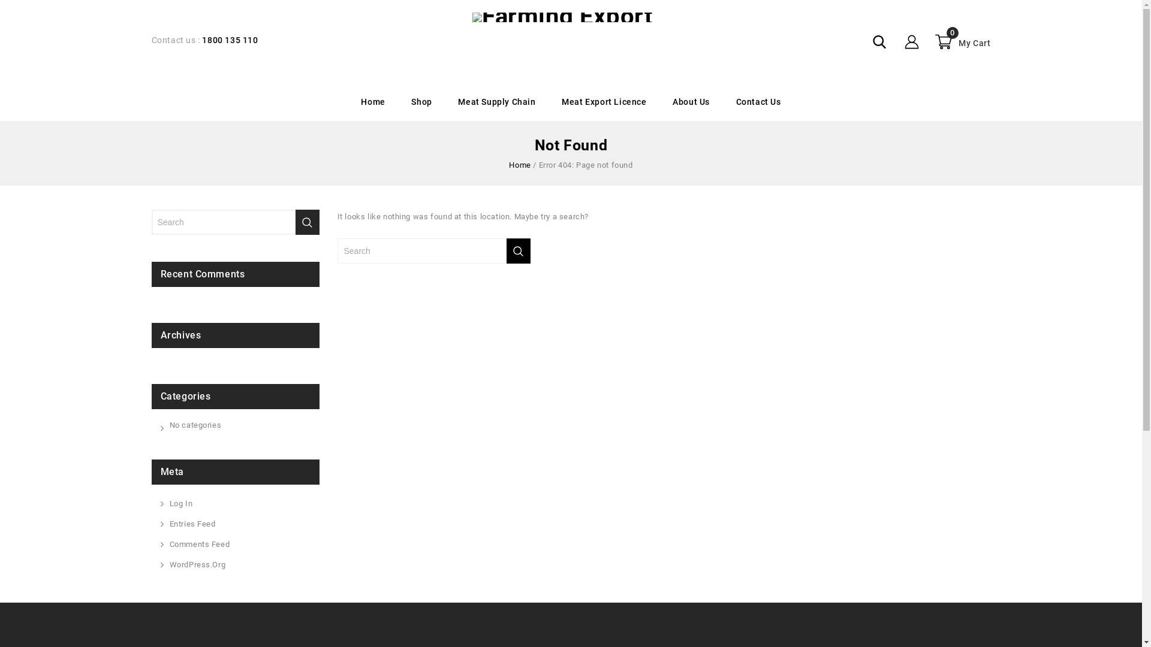  I want to click on Entries Feed, so click(192, 524).